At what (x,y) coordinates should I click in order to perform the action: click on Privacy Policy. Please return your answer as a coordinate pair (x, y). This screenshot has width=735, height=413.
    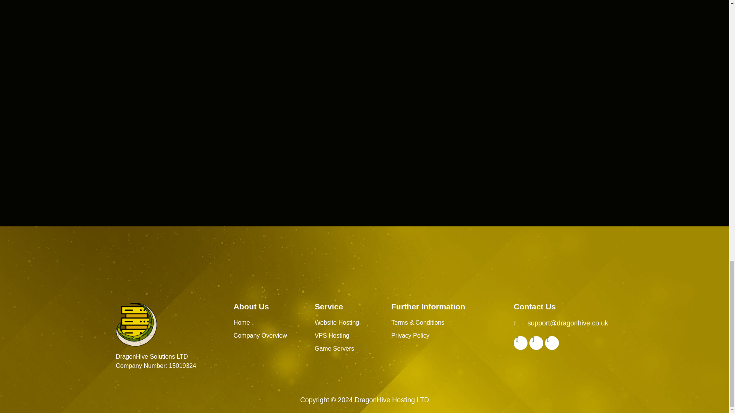
    Looking at the image, I should click on (410, 335).